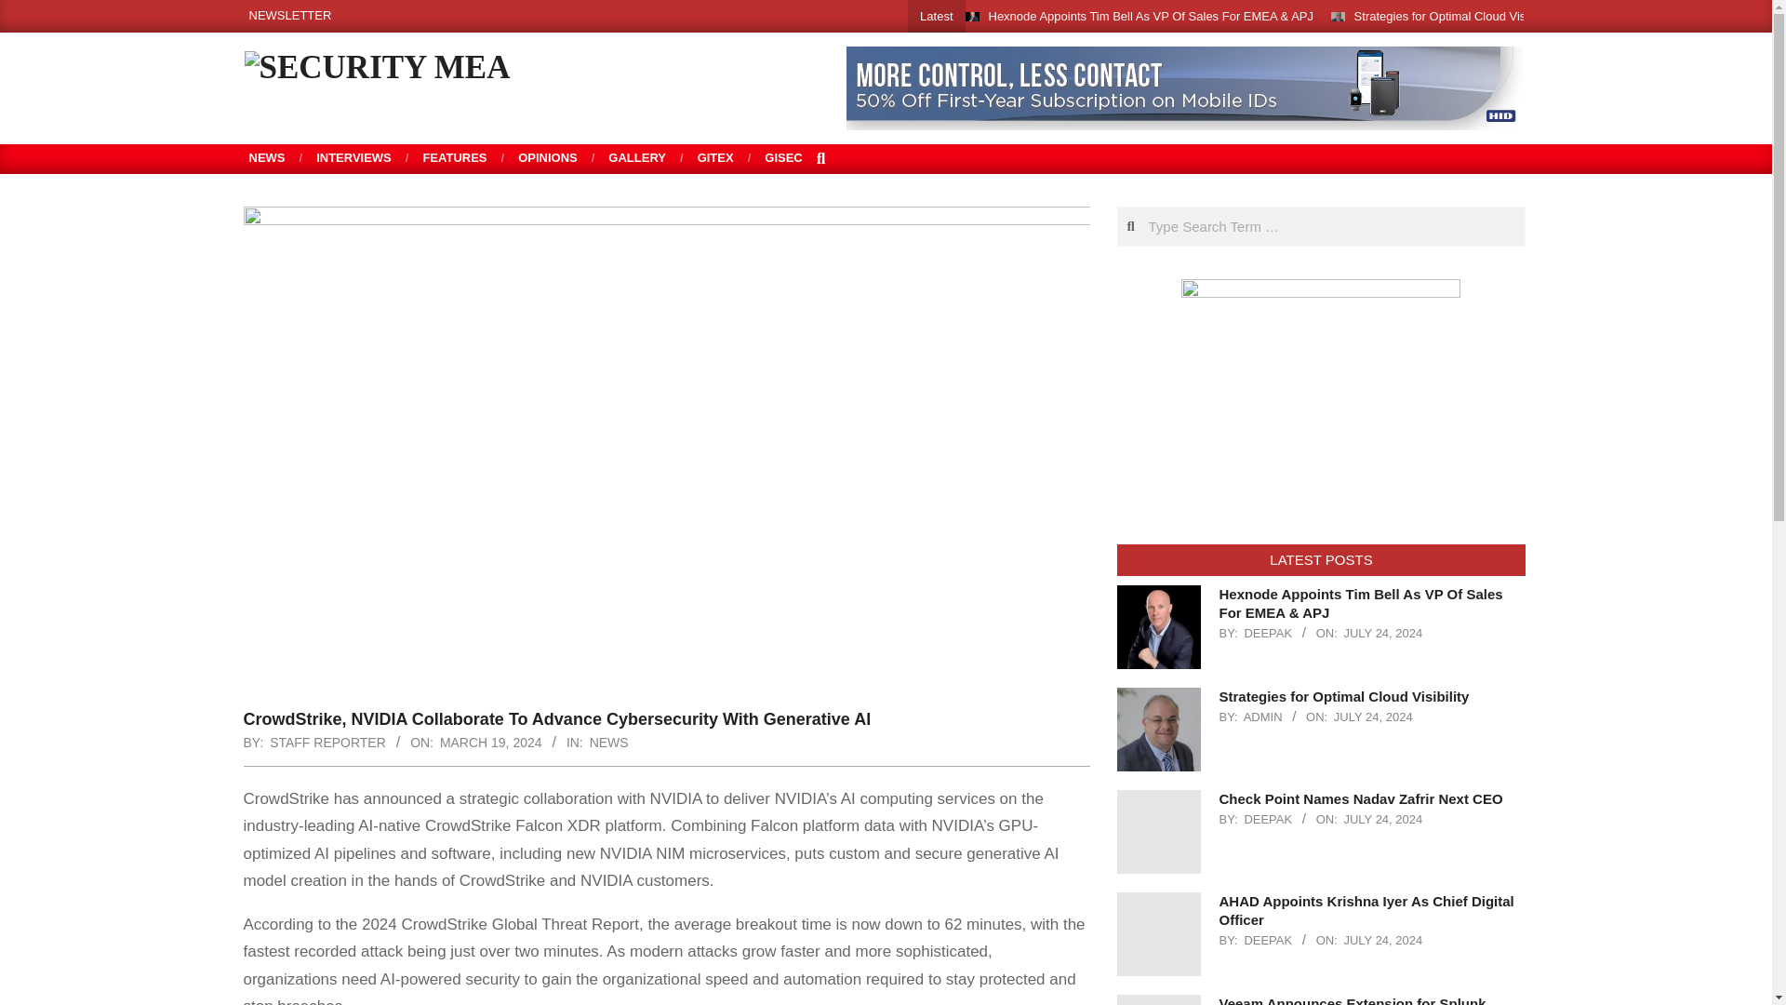  I want to click on Wednesday, July 24, 2024, 5:17 pm, so click(1382, 633).